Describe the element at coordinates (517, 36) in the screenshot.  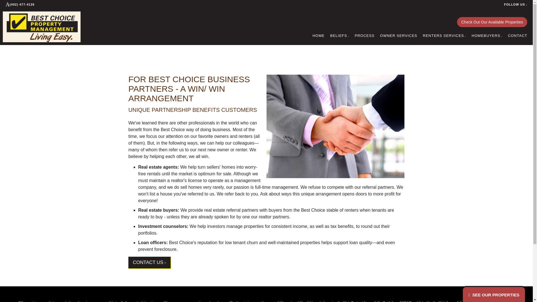
I see `CONTACT` at that location.